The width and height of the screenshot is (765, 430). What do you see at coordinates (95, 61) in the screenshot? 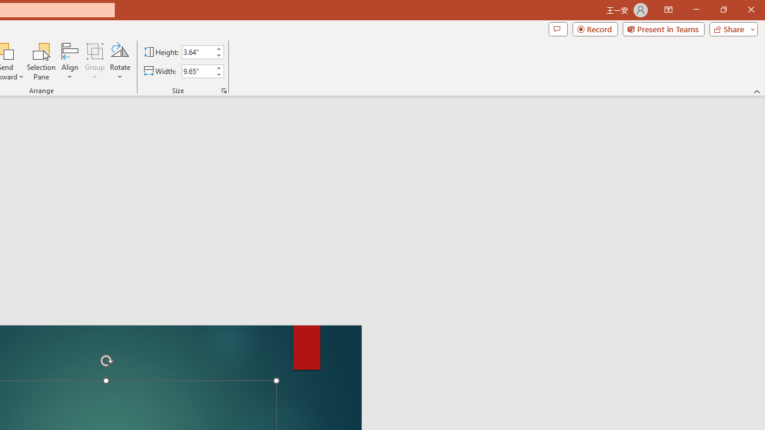
I see `Group` at bounding box center [95, 61].